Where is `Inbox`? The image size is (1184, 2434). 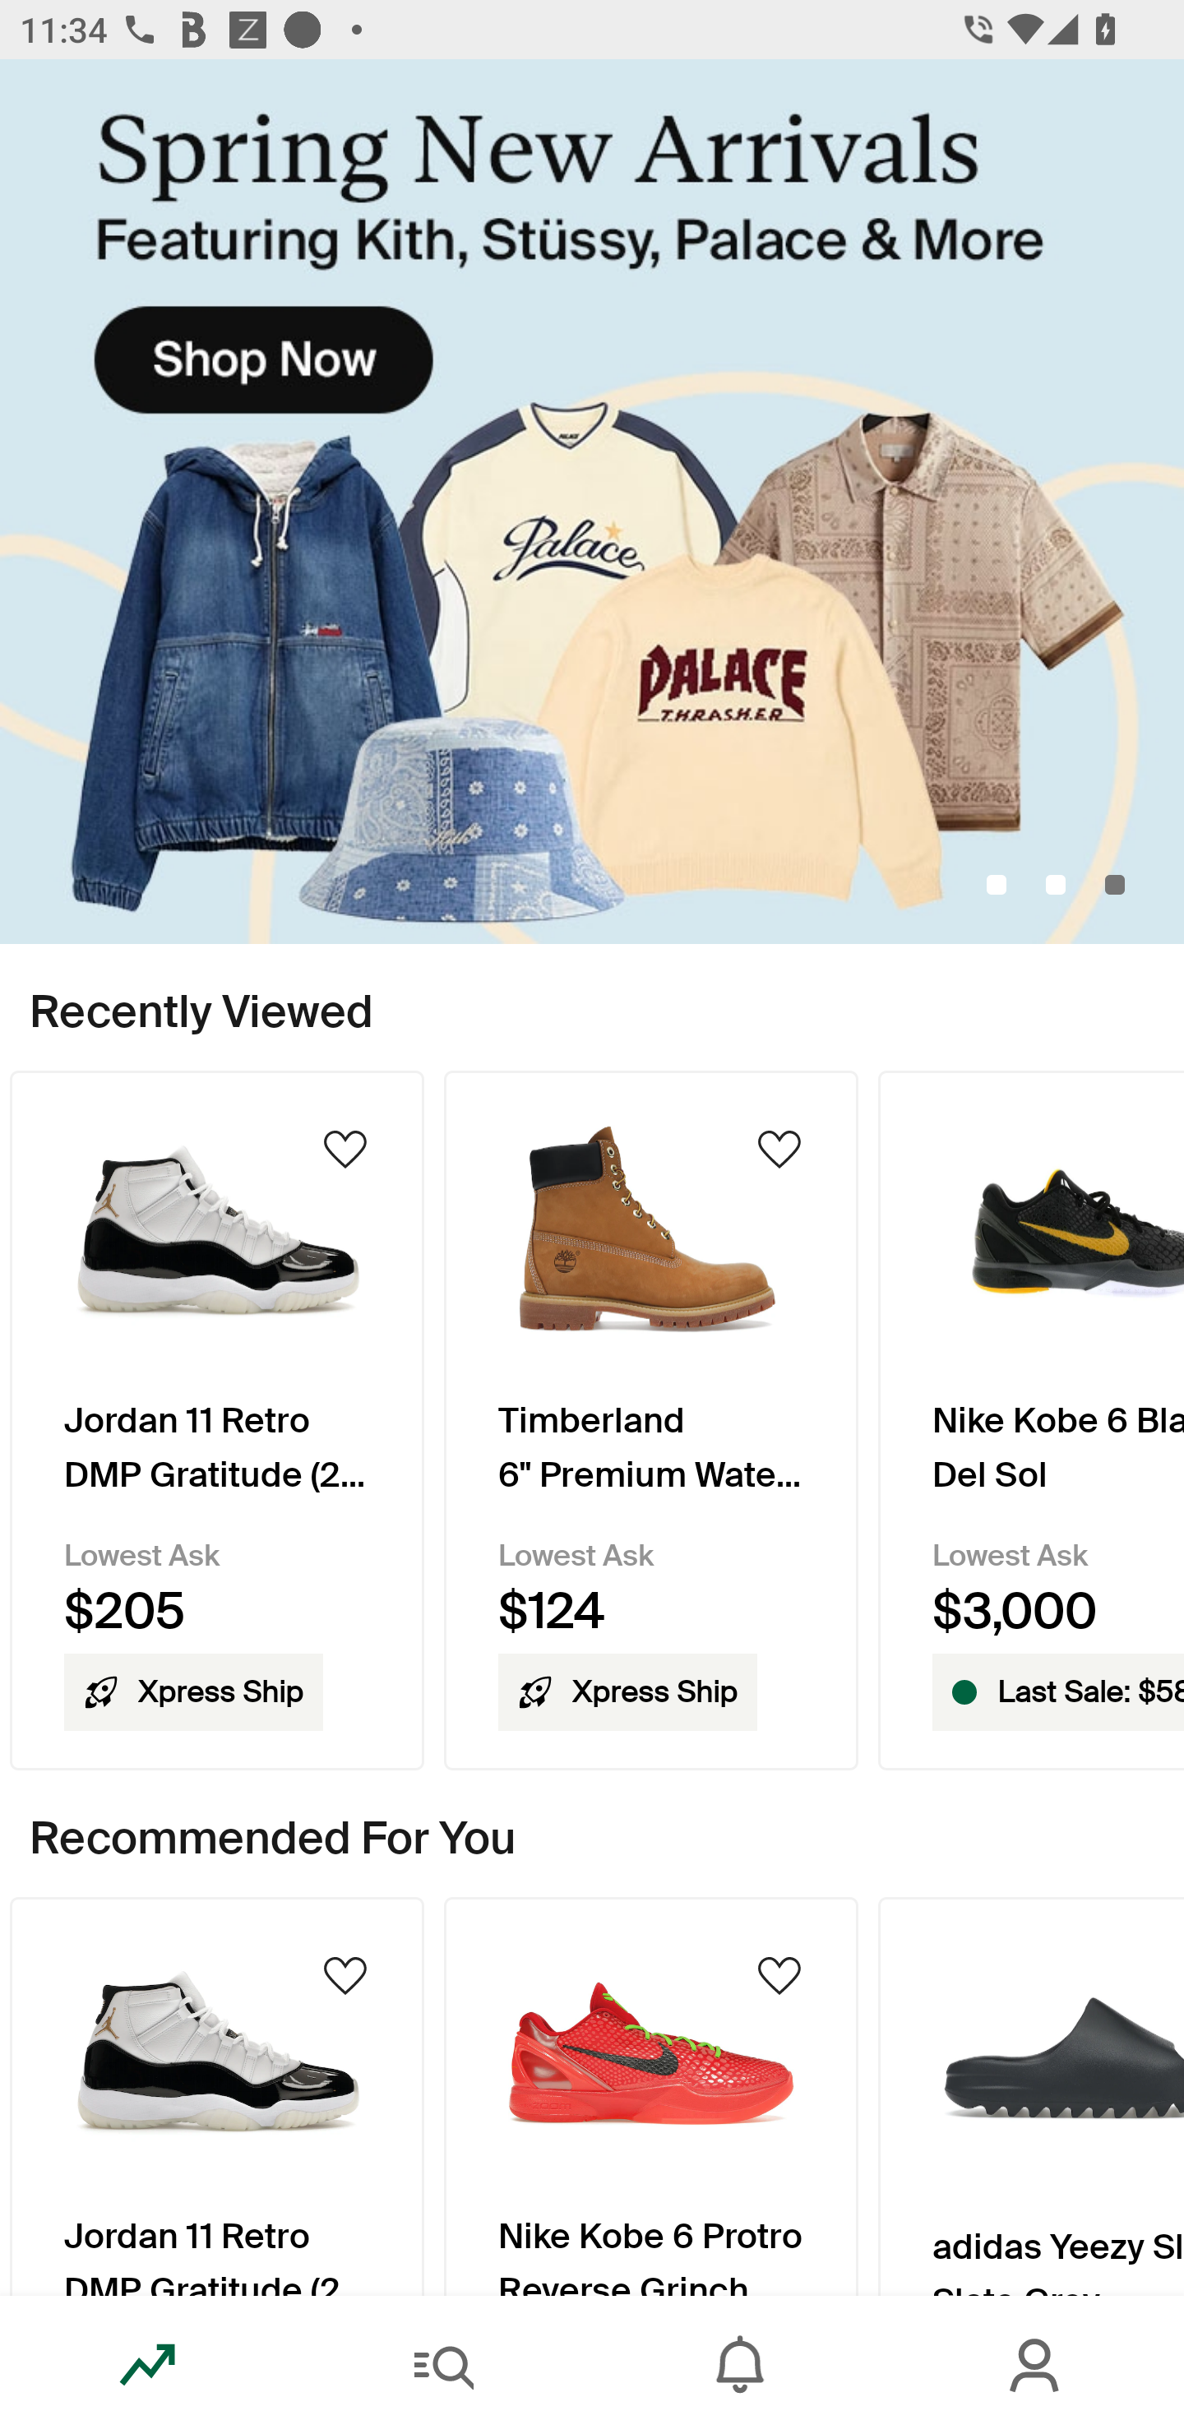
Inbox is located at coordinates (740, 2365).